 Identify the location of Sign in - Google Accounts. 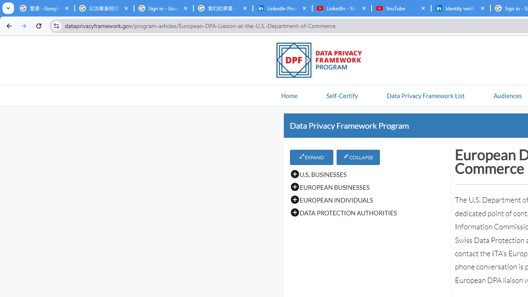
(163, 8).